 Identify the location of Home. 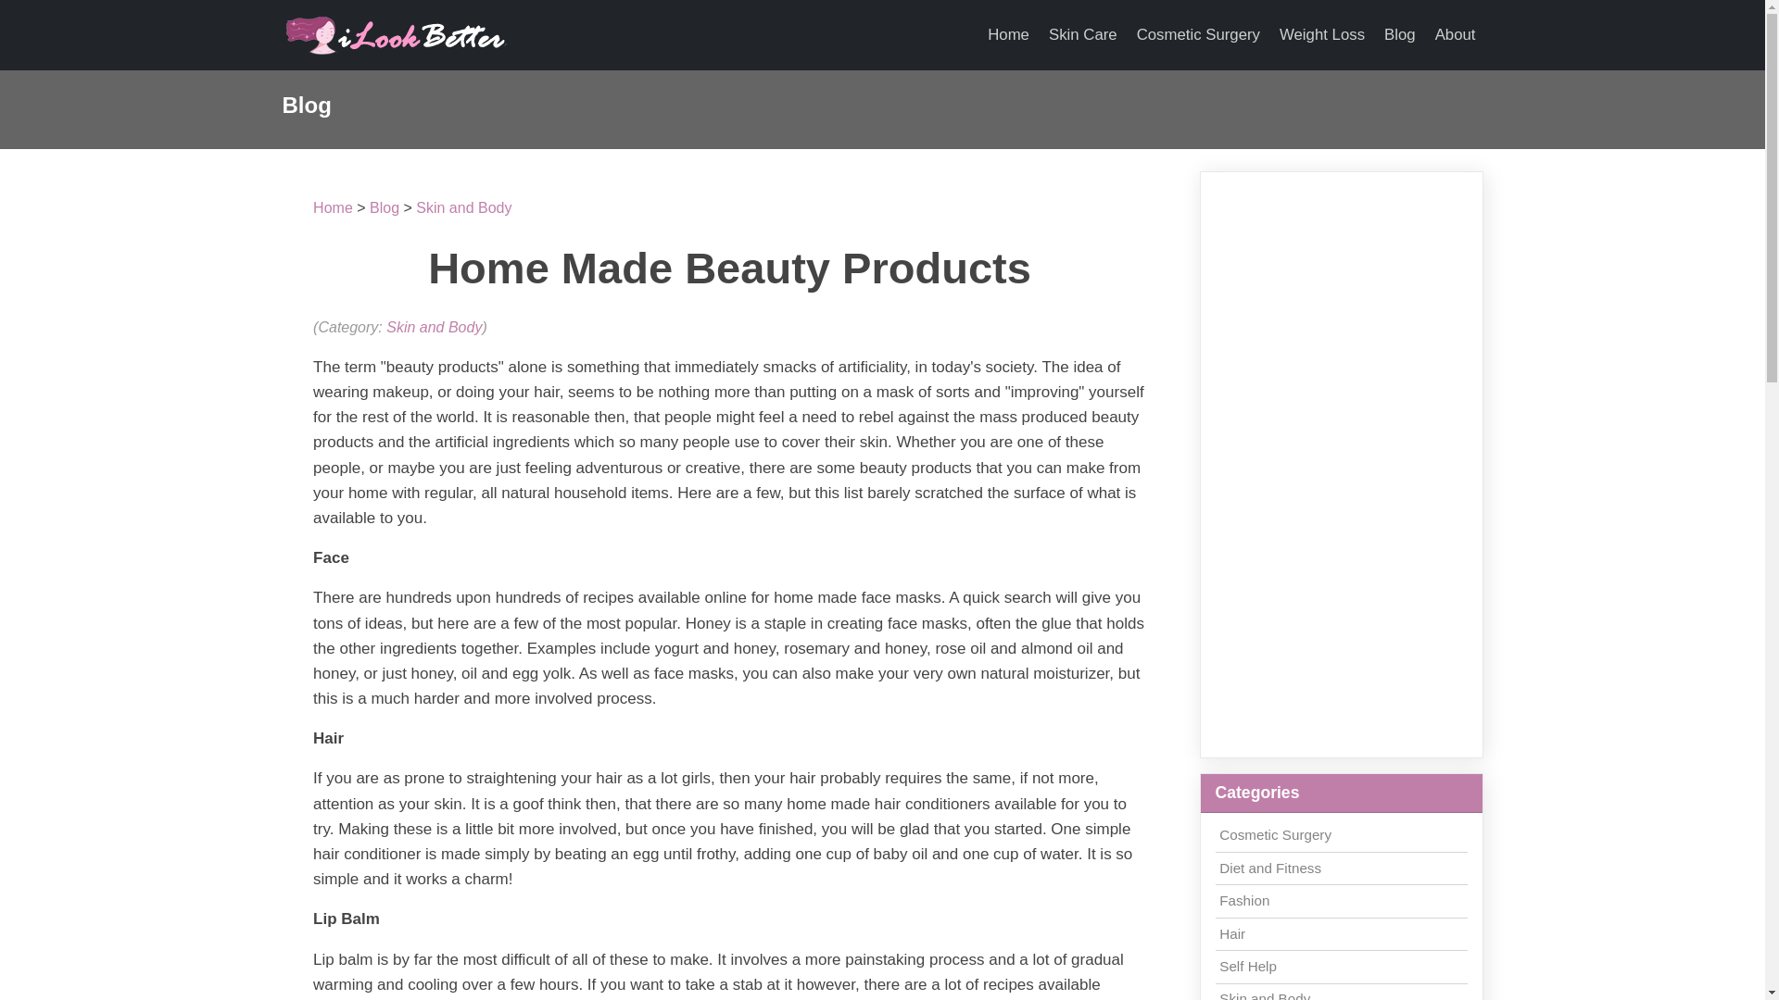
(1008, 35).